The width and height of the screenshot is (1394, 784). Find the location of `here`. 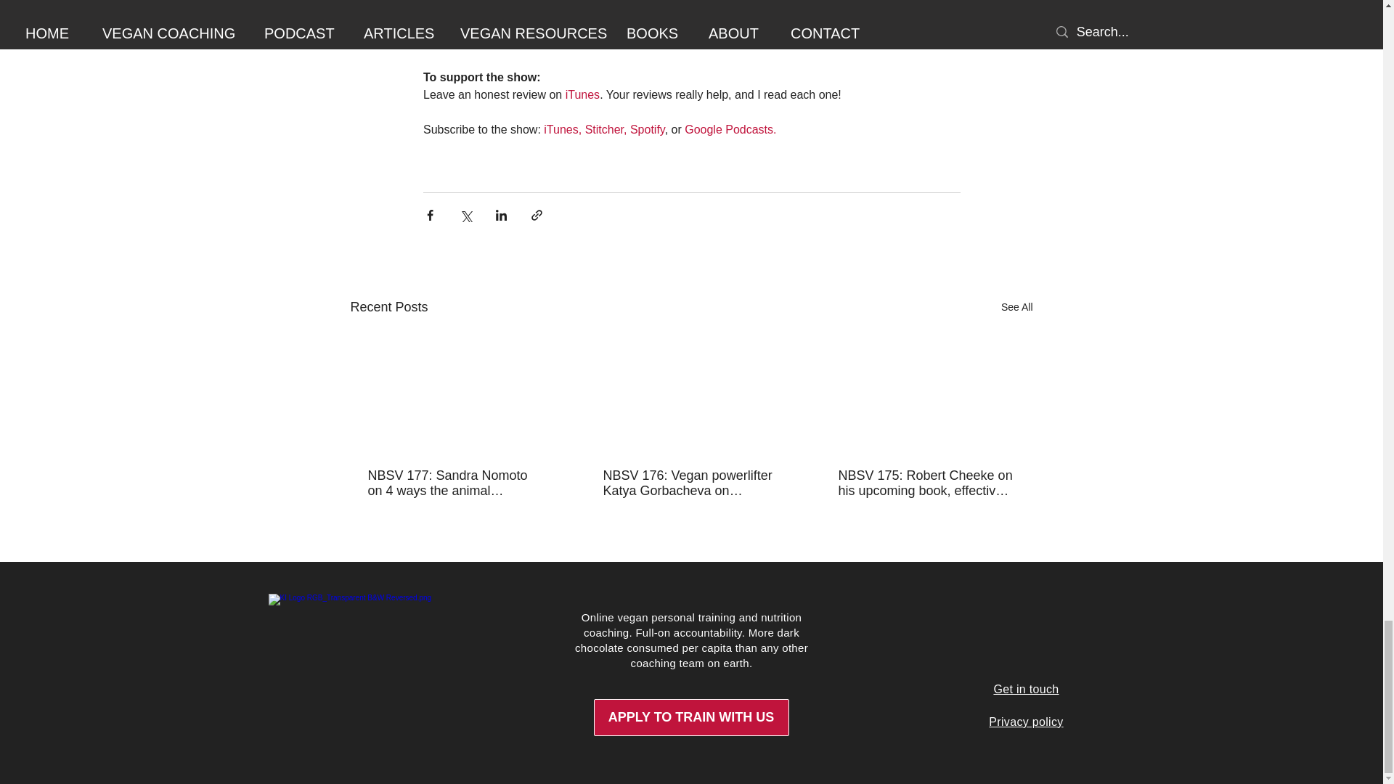

here is located at coordinates (632, 42).